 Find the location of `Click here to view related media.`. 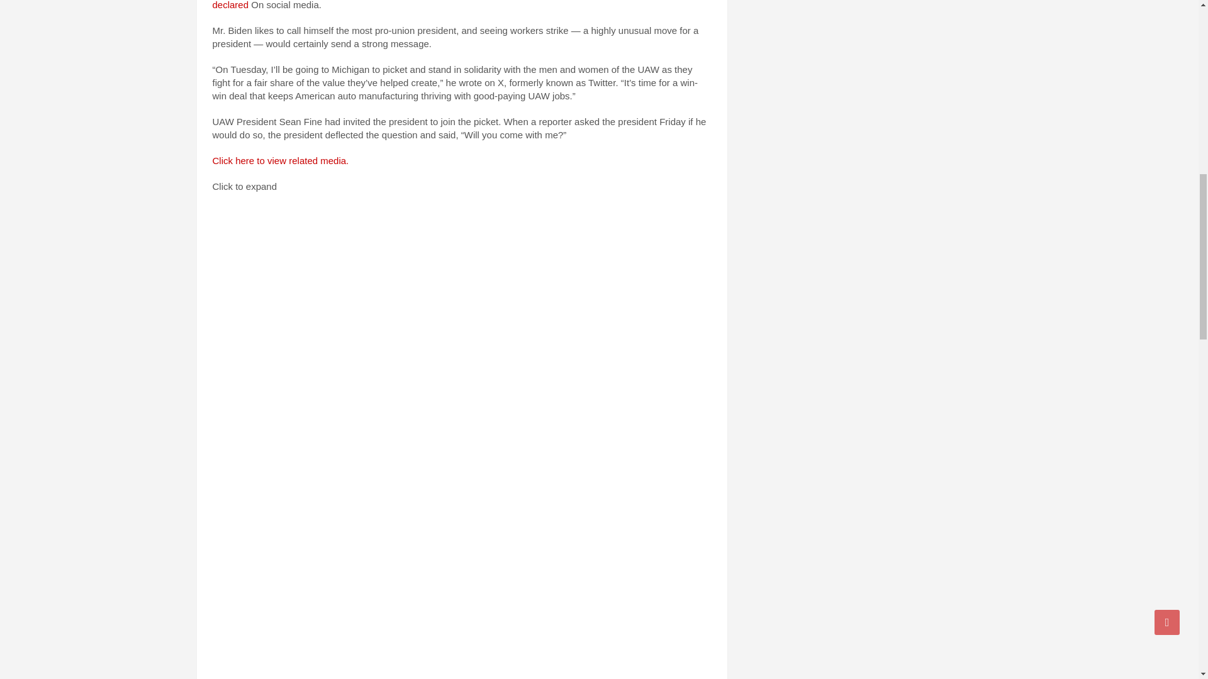

Click here to view related media. is located at coordinates (281, 160).